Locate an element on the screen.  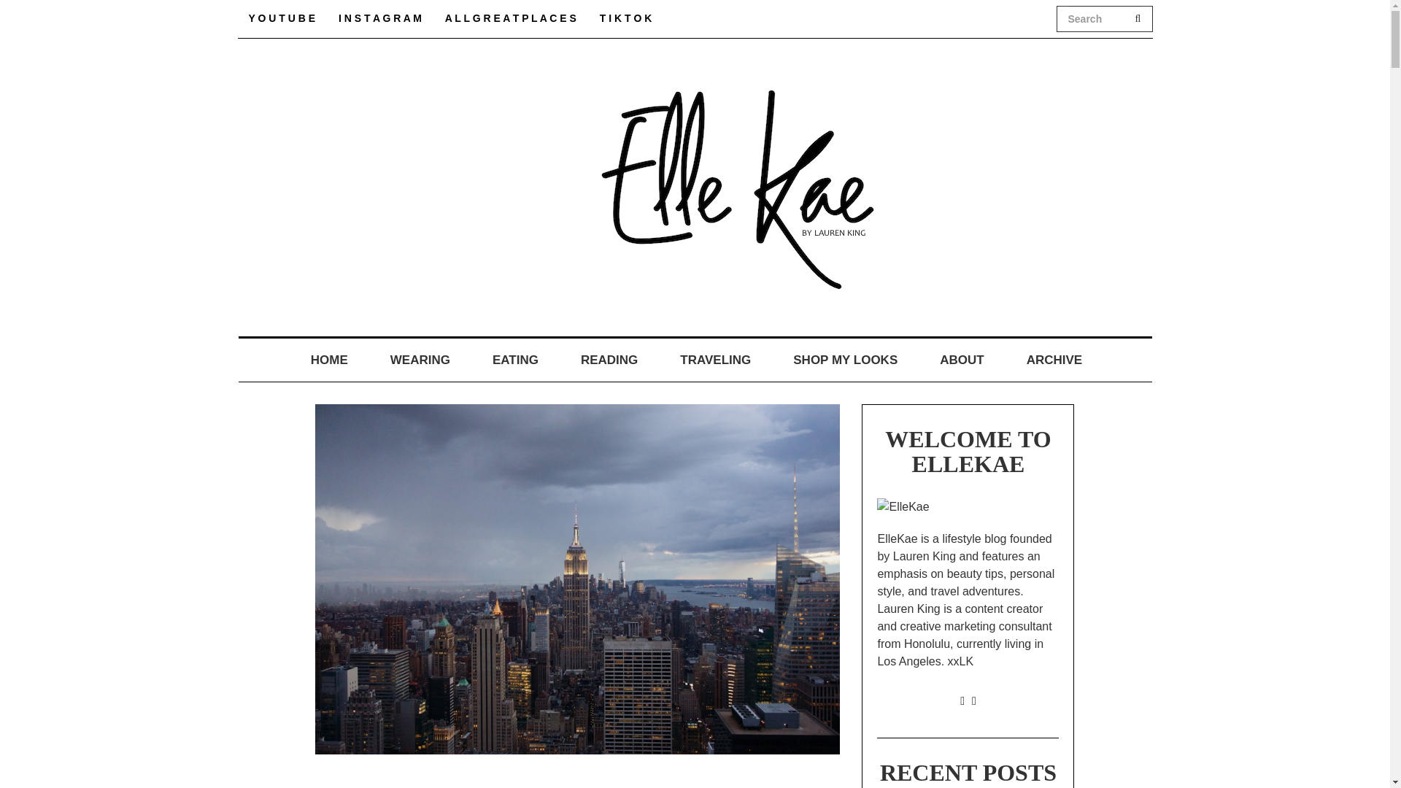
T I K T O K is located at coordinates (625, 18).